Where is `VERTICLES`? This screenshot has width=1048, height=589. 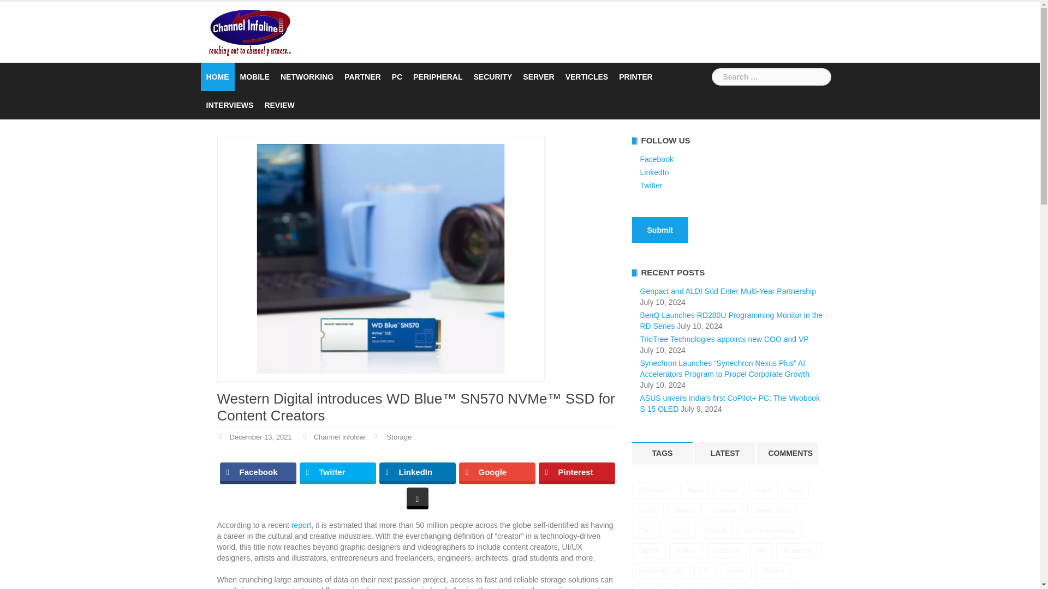 VERTICLES is located at coordinates (587, 76).